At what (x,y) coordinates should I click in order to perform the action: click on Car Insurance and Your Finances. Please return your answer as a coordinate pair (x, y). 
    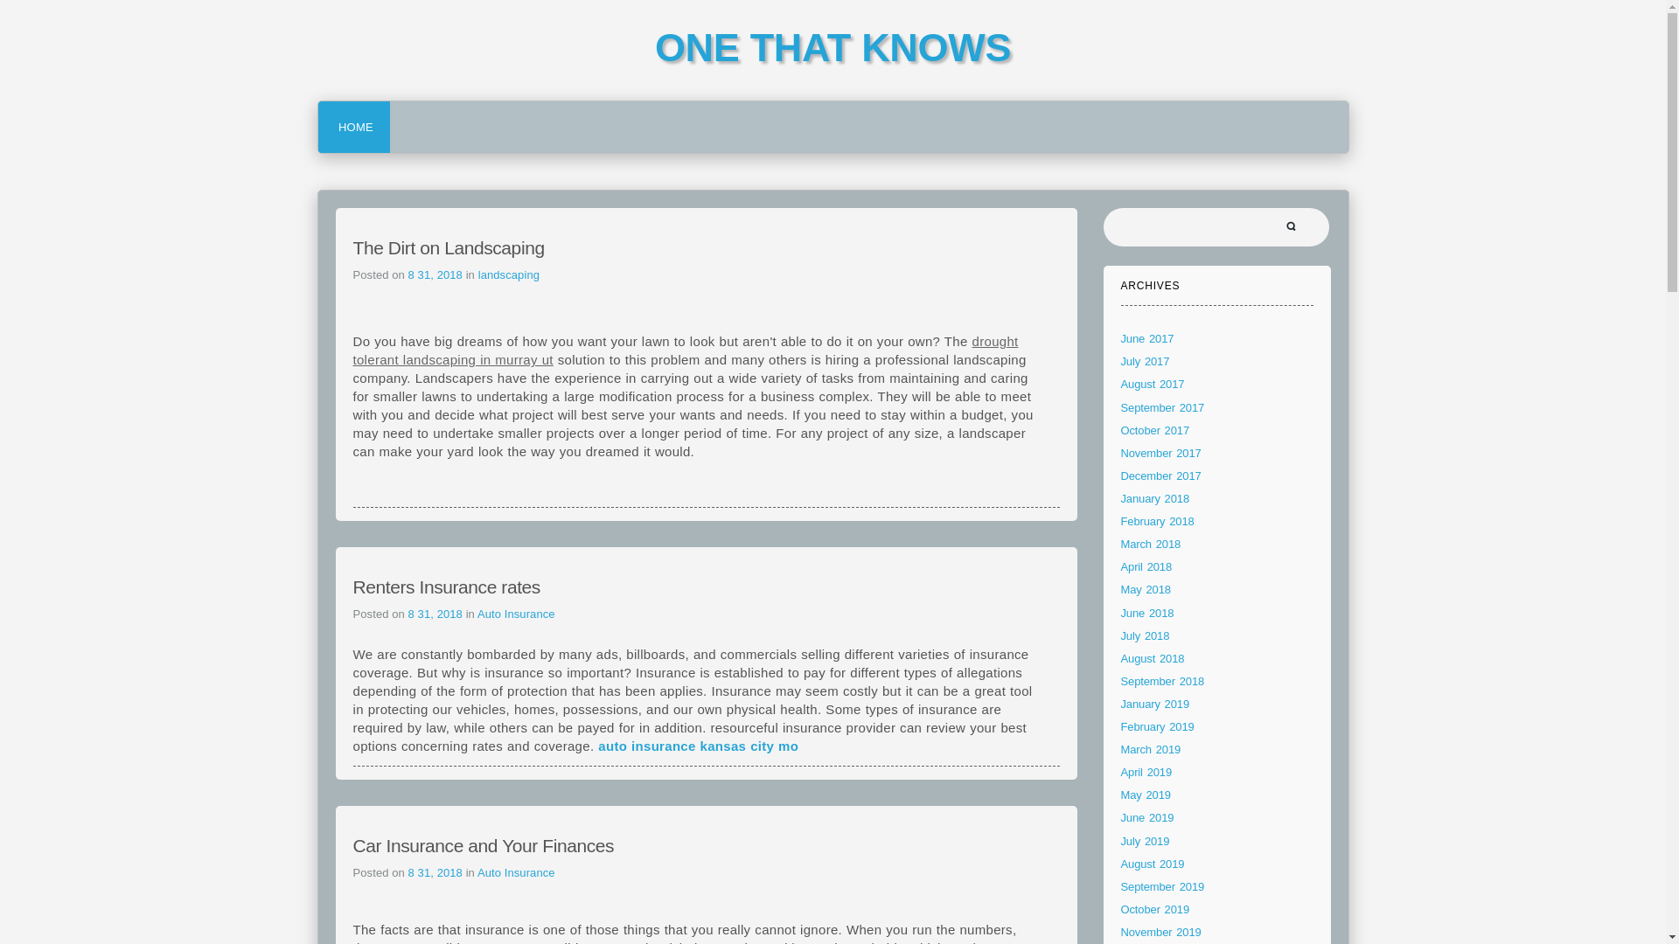
    Looking at the image, I should click on (483, 844).